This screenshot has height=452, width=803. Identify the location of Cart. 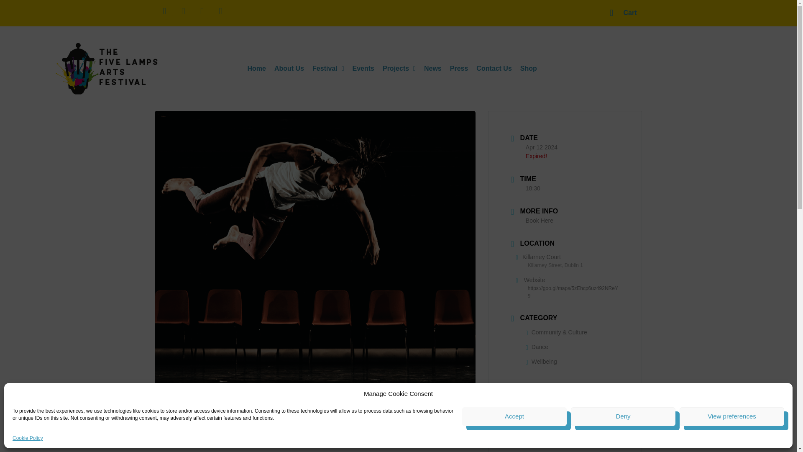
(623, 13).